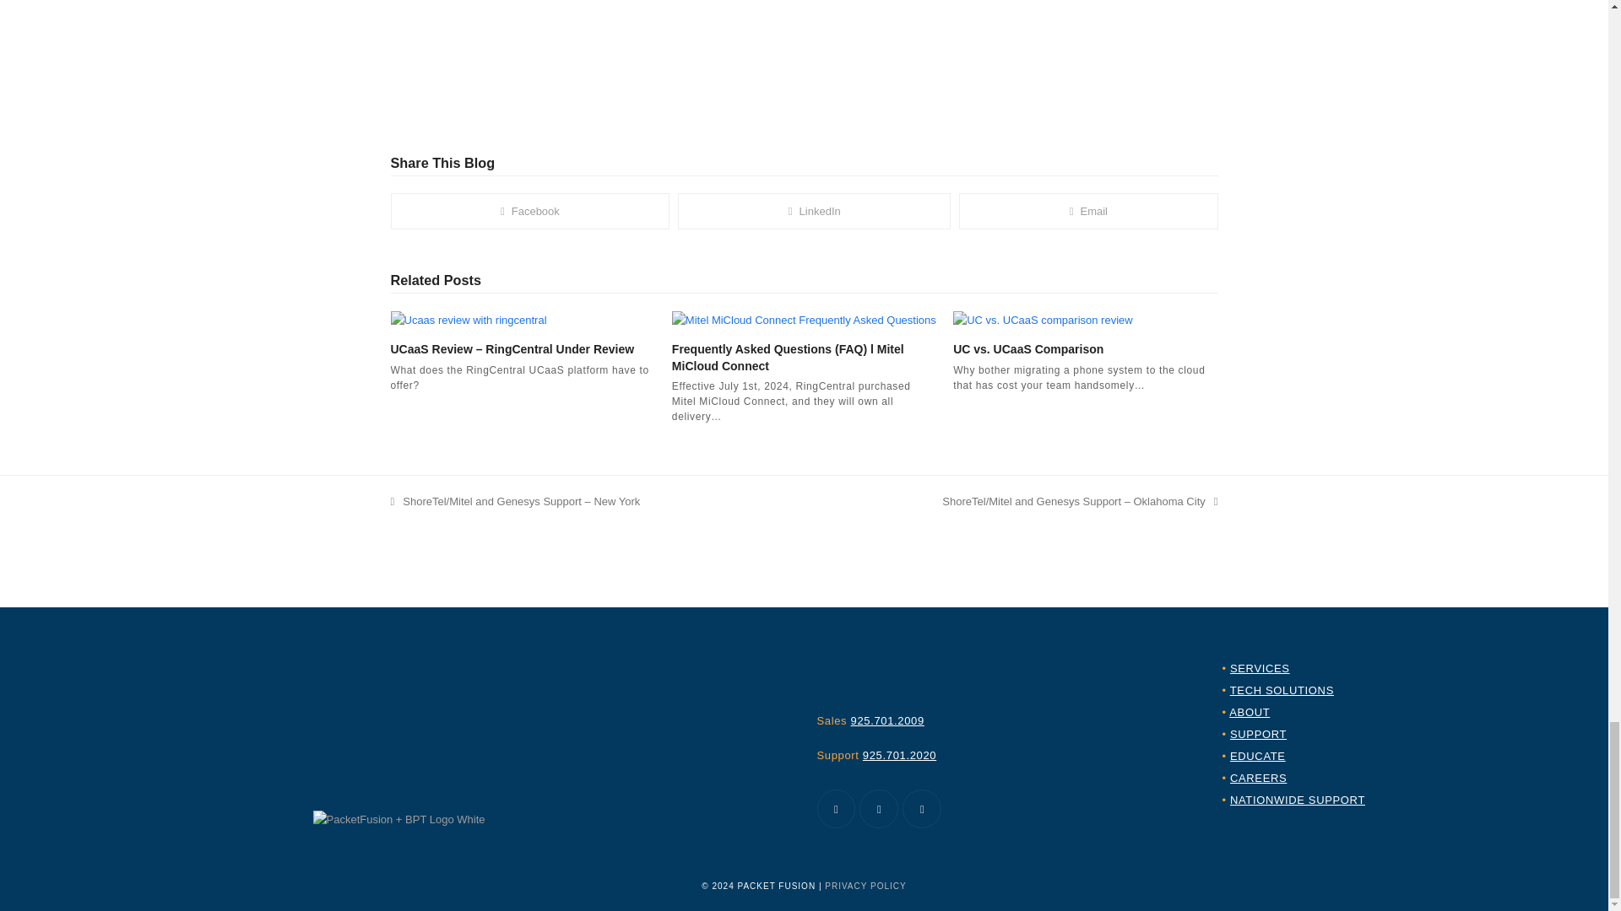  I want to click on UC vs. UCaaS Comparison, so click(1043, 319).